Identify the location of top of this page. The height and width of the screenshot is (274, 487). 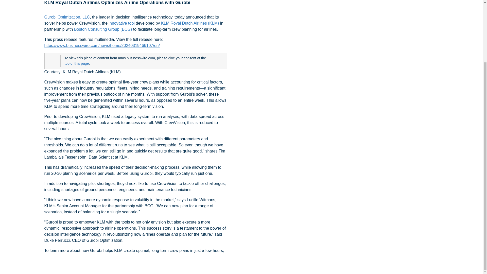
(76, 63).